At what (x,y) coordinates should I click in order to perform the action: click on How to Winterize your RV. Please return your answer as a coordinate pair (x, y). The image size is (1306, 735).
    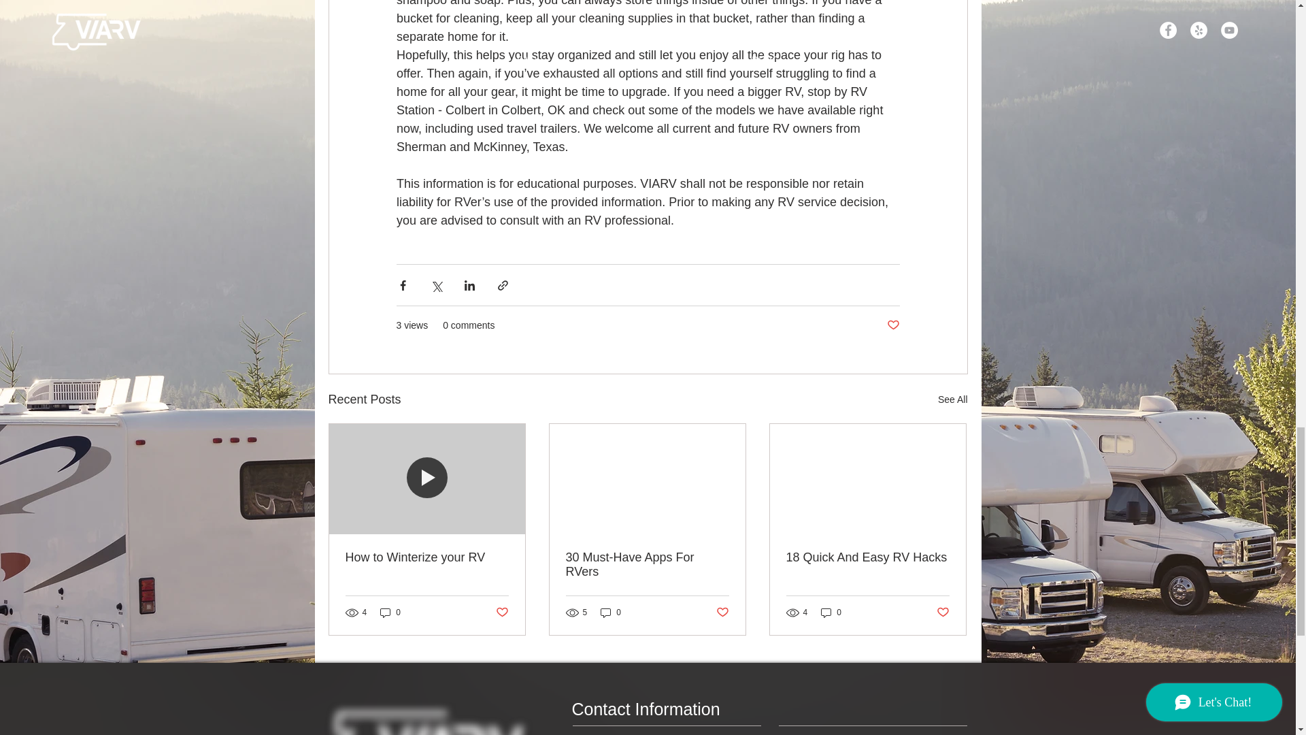
    Looking at the image, I should click on (427, 557).